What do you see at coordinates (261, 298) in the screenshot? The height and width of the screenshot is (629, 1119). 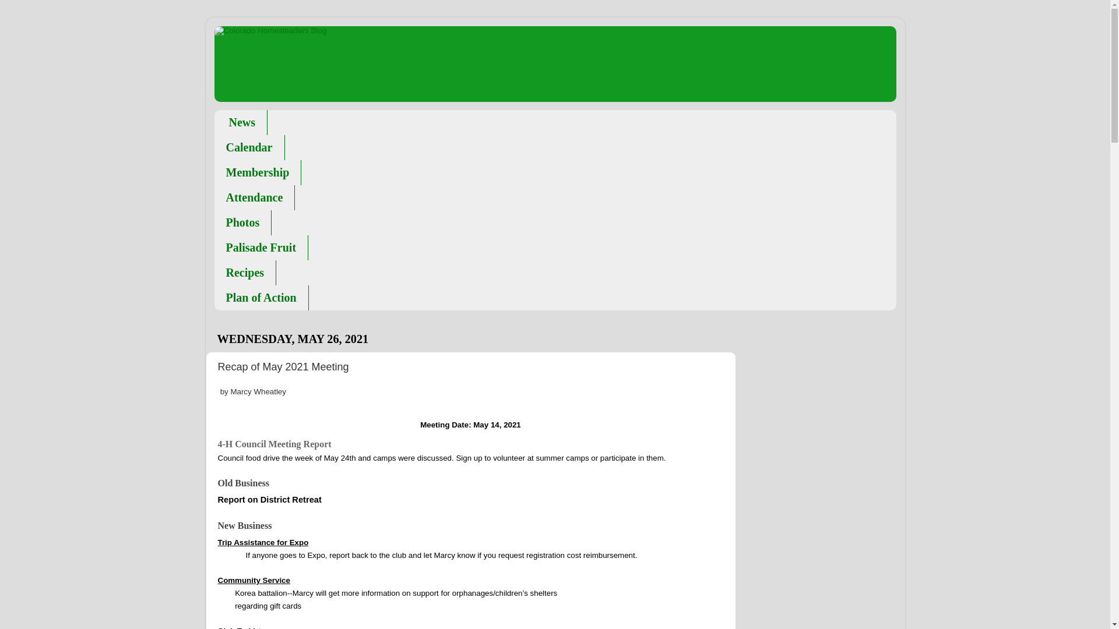 I see `Plan of Action` at bounding box center [261, 298].